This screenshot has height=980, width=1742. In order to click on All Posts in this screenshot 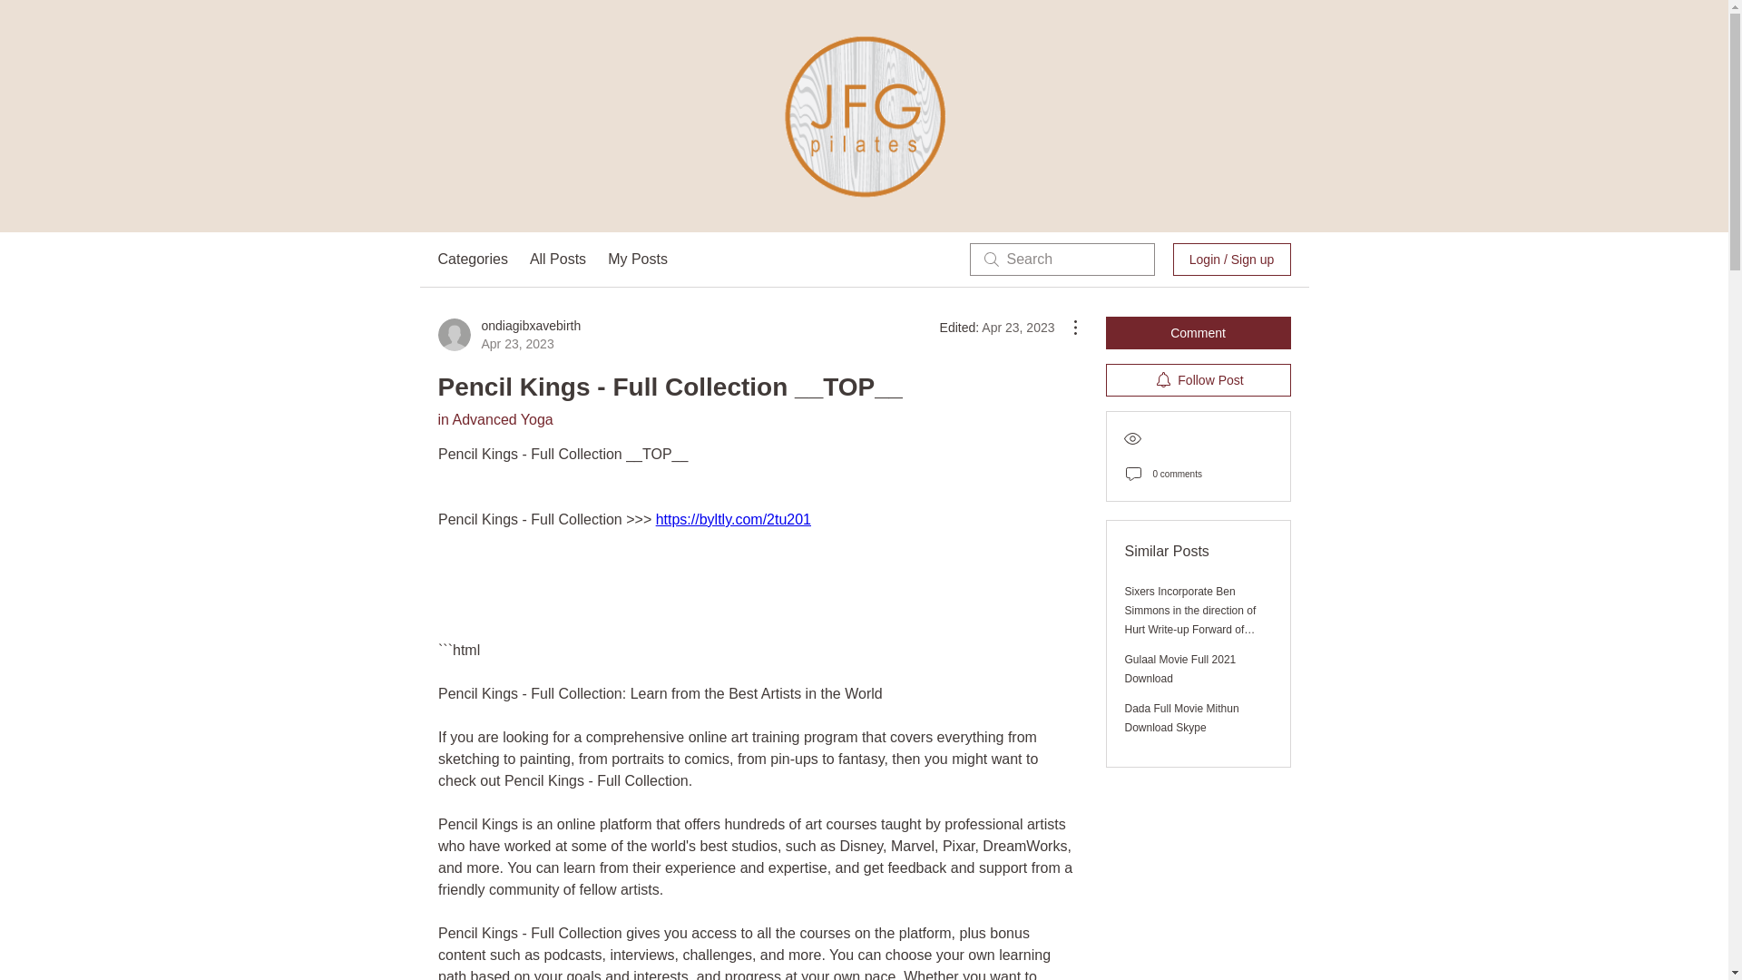, I will do `click(557, 260)`.